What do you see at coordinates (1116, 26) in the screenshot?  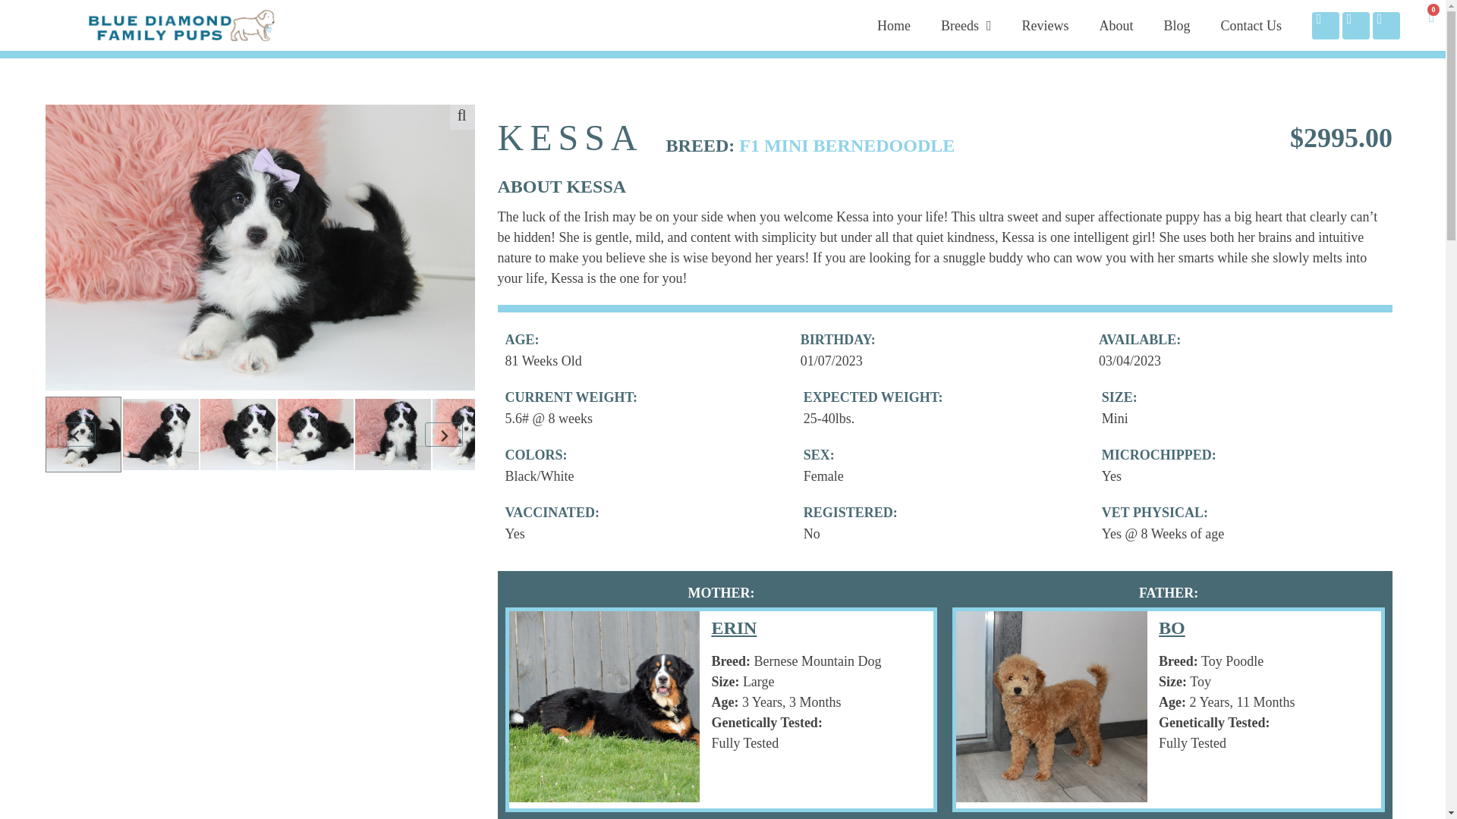 I see `About` at bounding box center [1116, 26].